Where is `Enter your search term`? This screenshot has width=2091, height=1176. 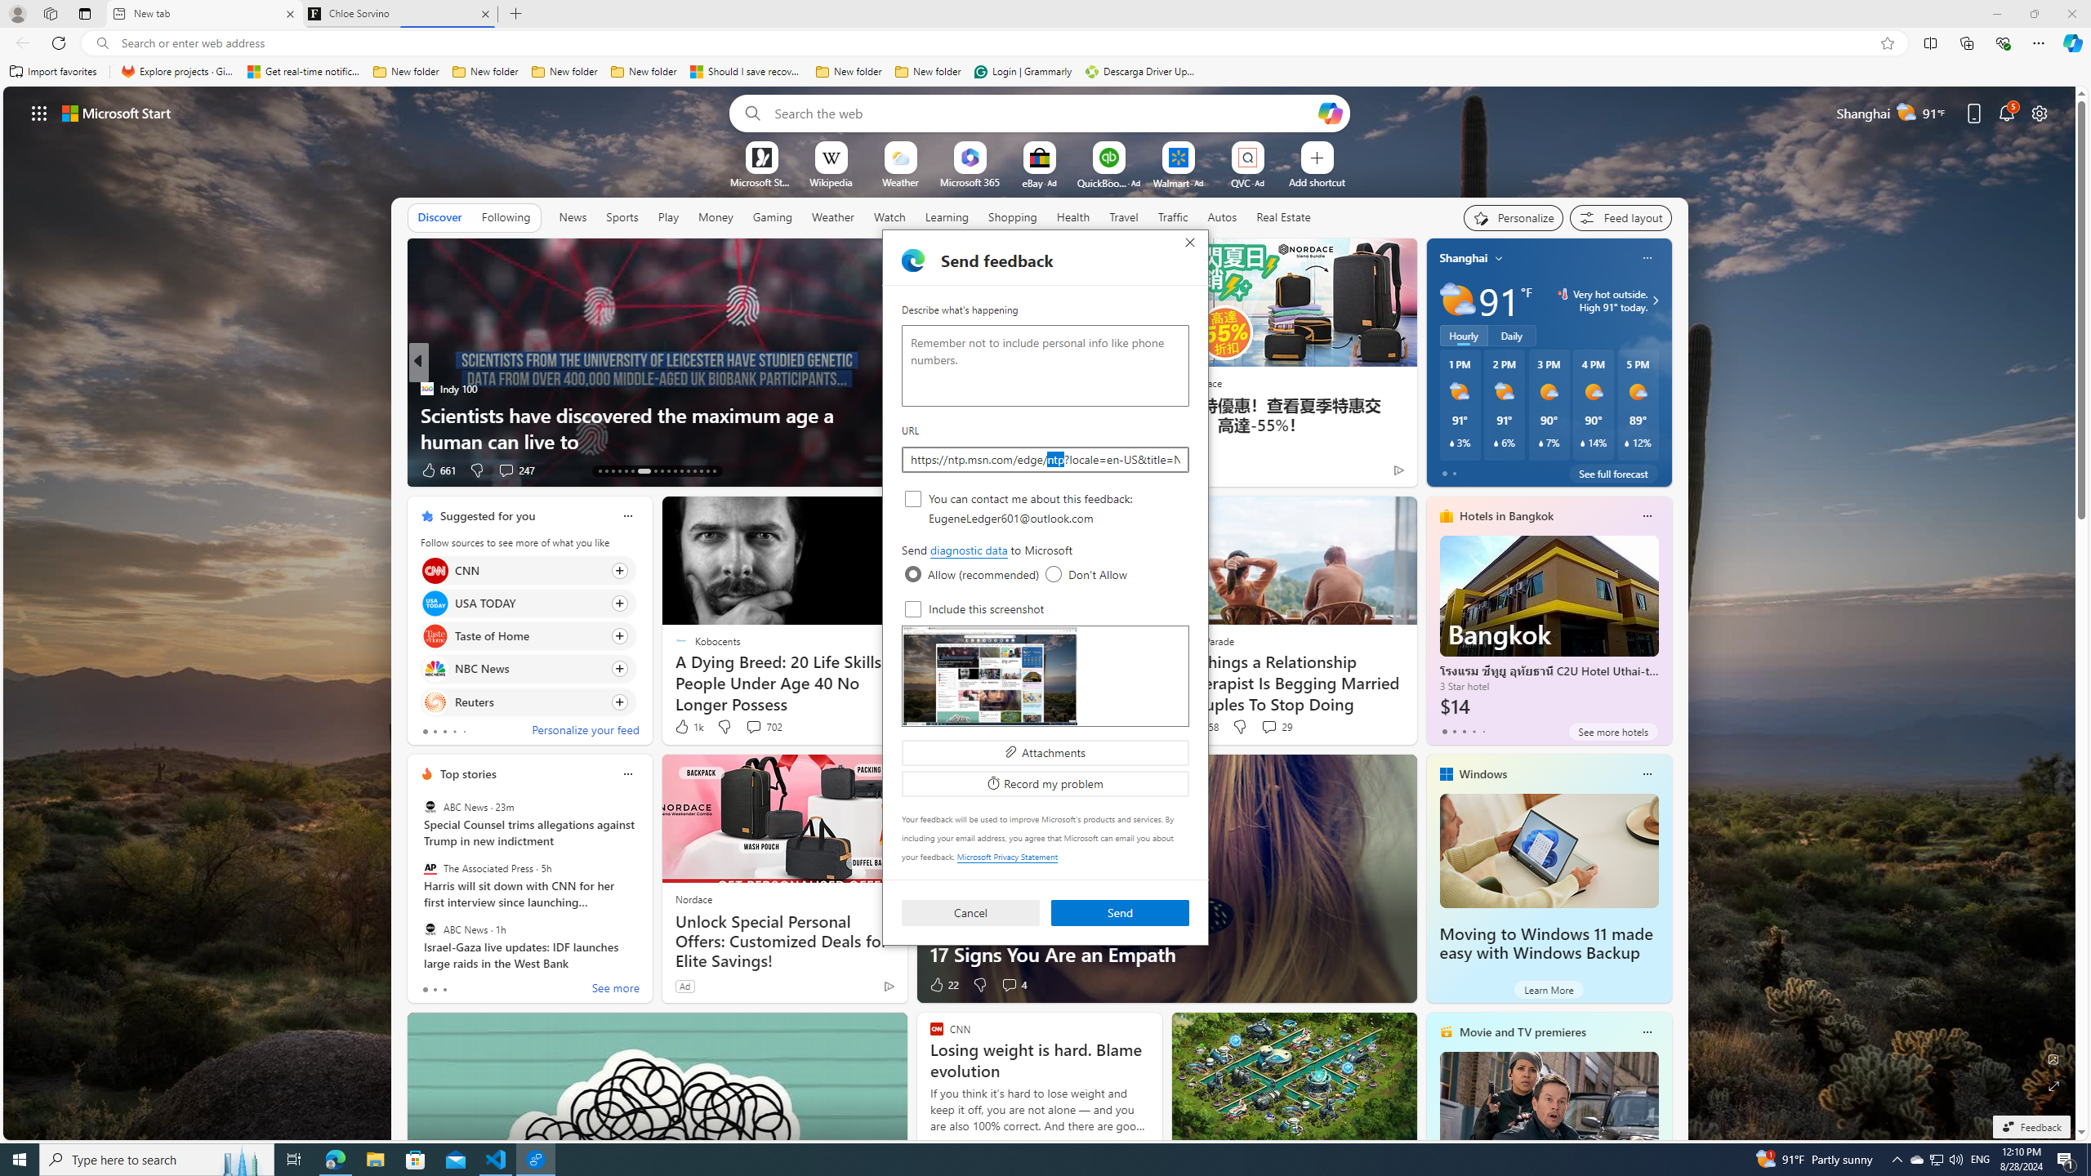 Enter your search term is located at coordinates (1043, 113).